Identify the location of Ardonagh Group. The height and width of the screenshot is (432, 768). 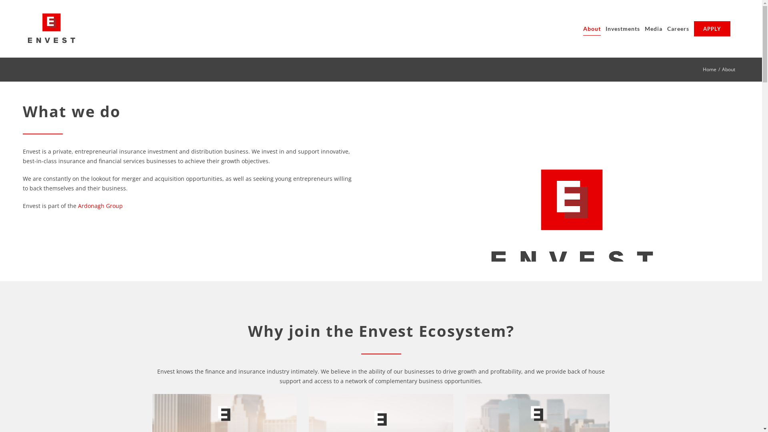
(100, 206).